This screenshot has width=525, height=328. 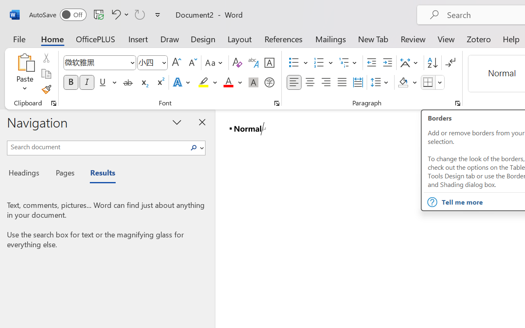 I want to click on Distributed, so click(x=358, y=82).